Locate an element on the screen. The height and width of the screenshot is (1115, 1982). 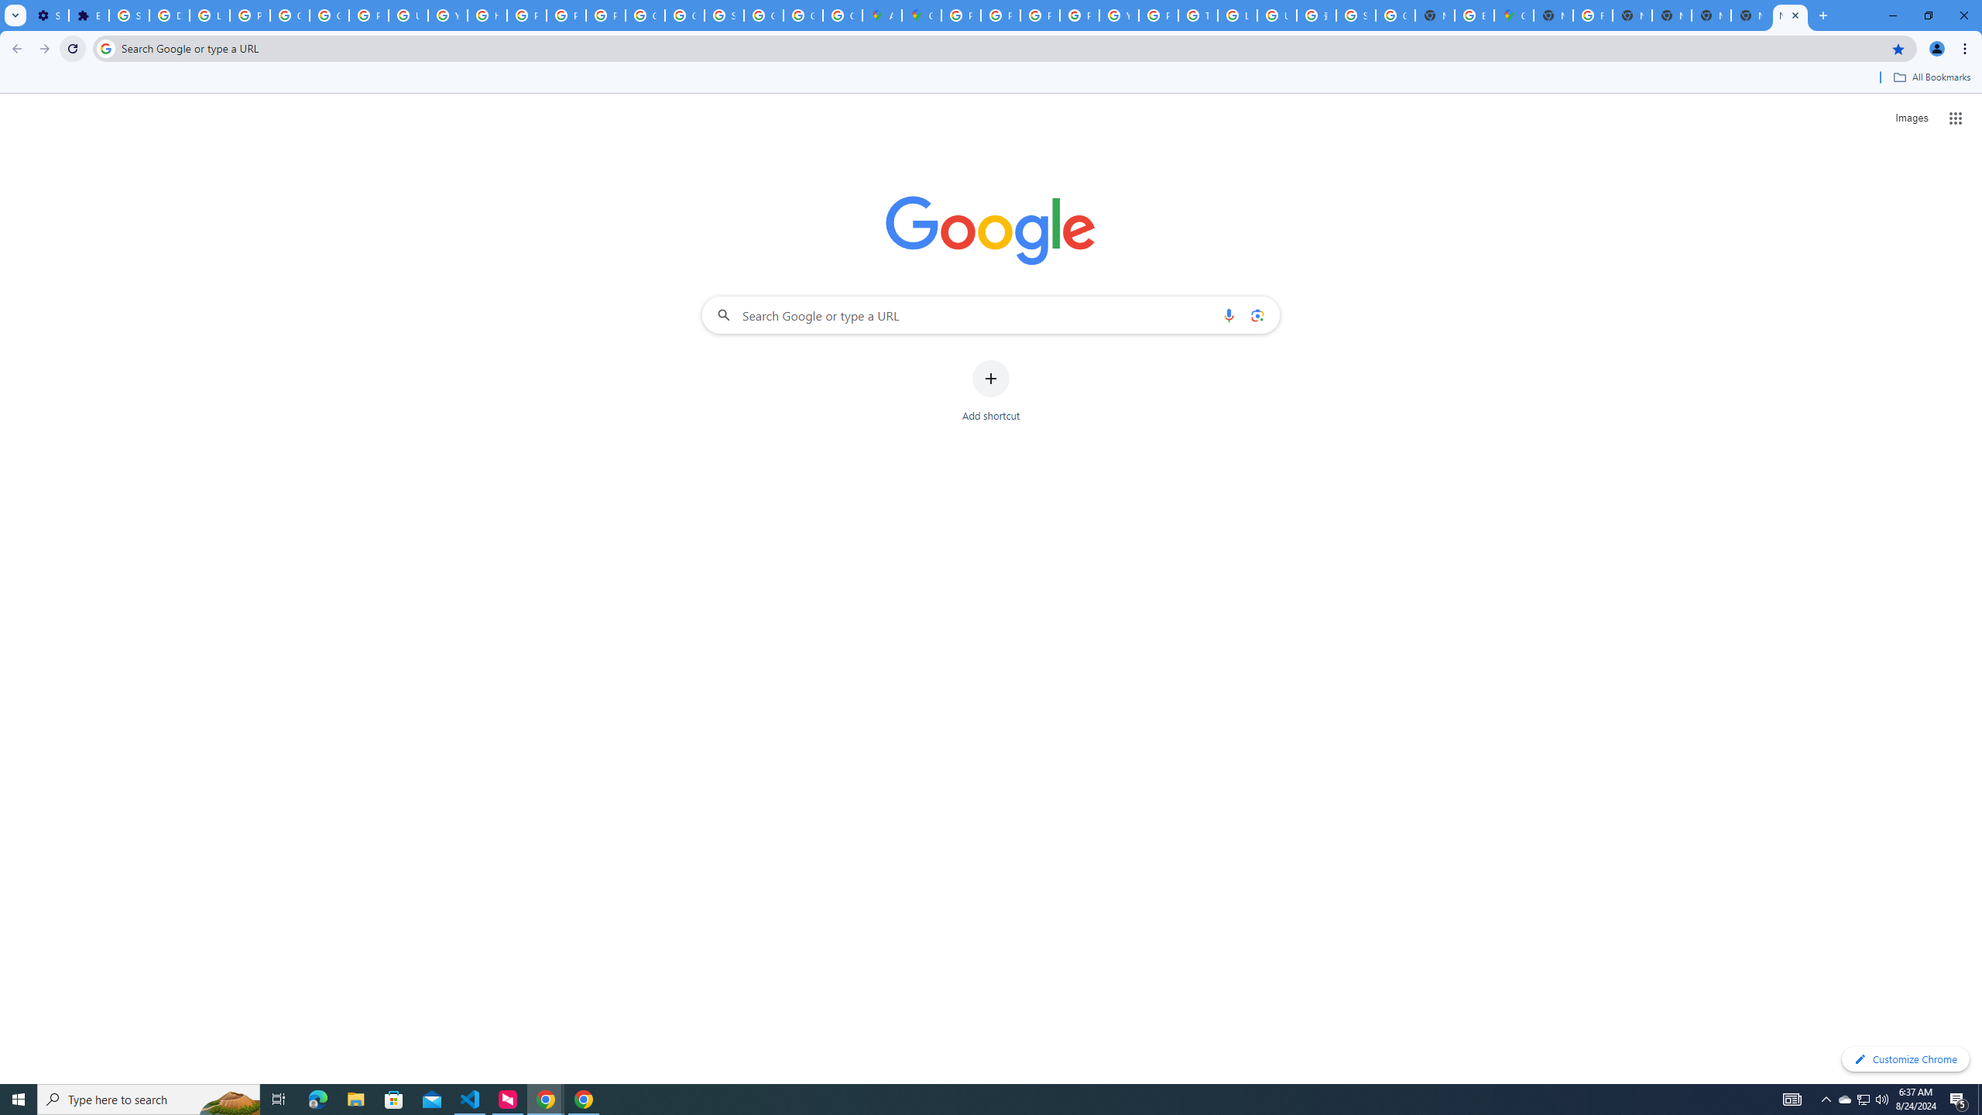
Learn how to find your photos - Google Photos Help is located at coordinates (210, 15).